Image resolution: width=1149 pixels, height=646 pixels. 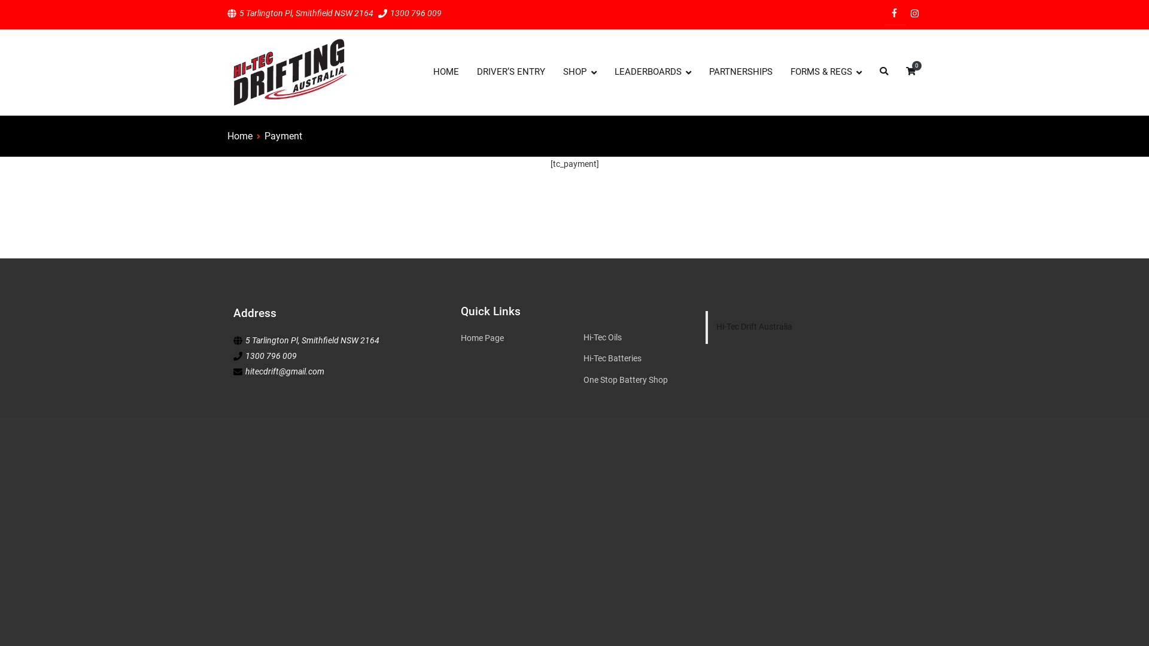 I want to click on Home, so click(x=240, y=136).